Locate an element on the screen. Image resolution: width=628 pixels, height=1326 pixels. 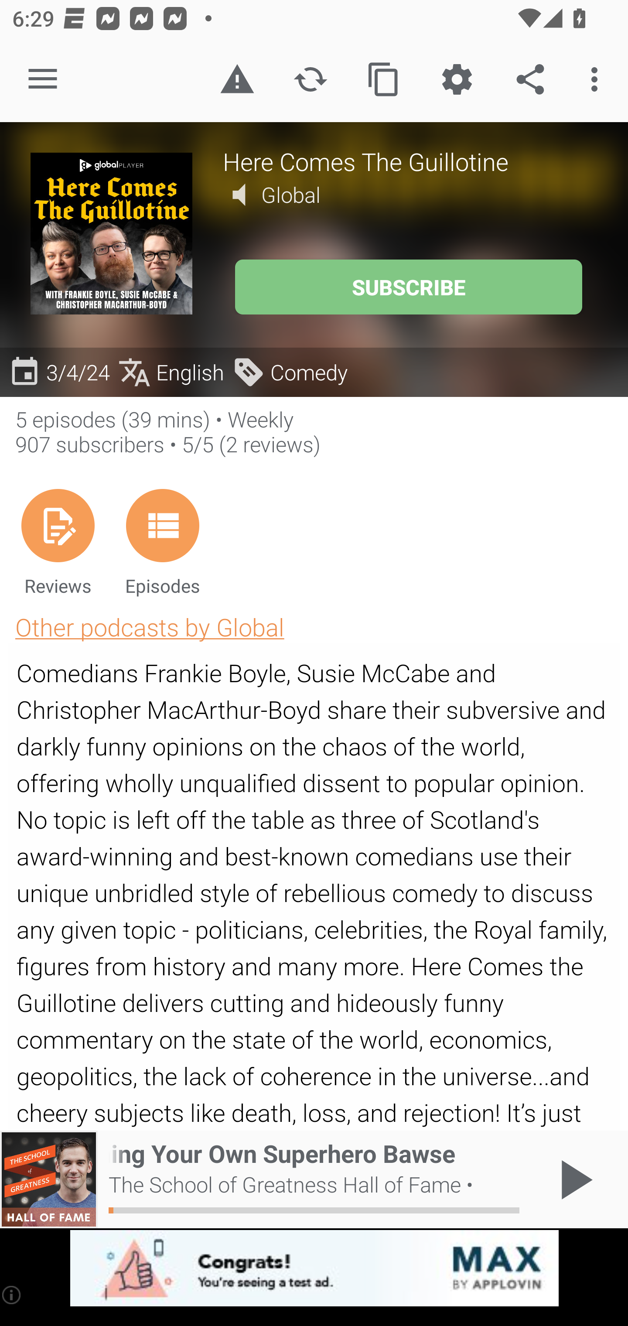
Comedy is located at coordinates (290, 372).